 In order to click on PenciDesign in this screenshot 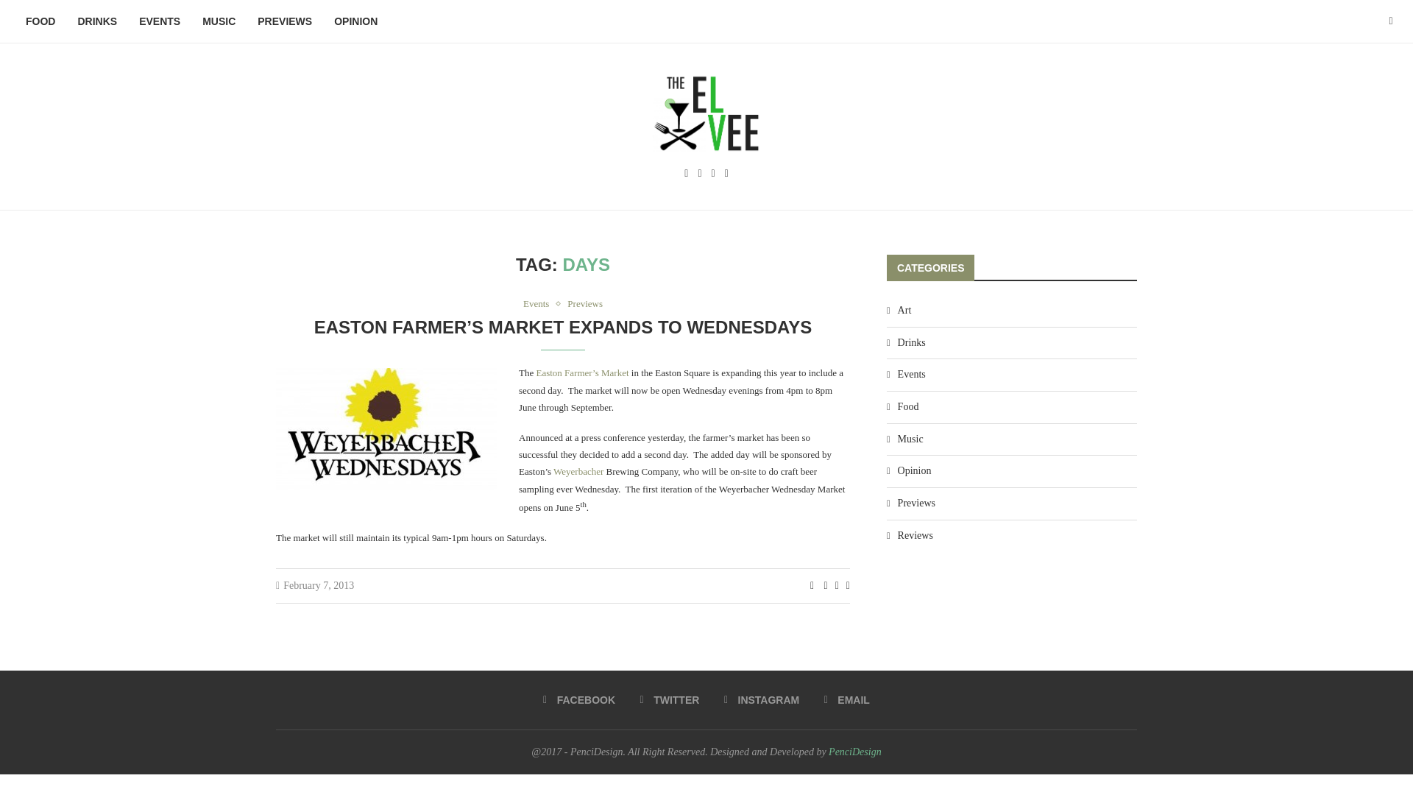, I will do `click(855, 752)`.